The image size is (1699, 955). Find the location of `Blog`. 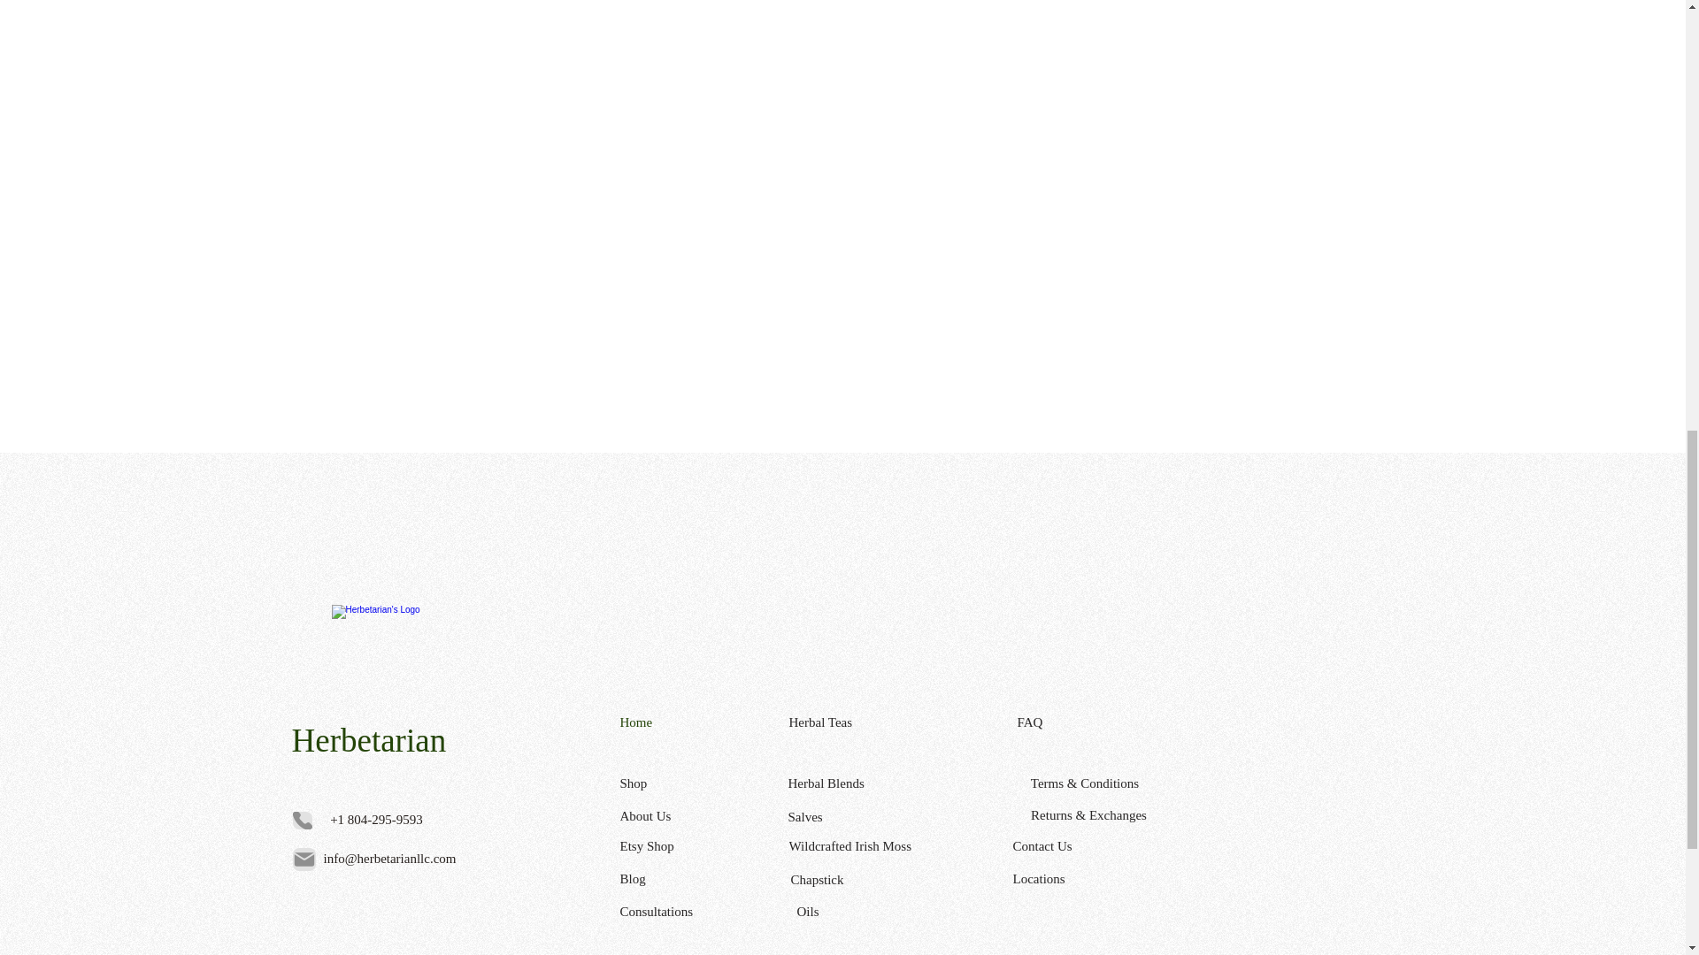

Blog is located at coordinates (682, 879).